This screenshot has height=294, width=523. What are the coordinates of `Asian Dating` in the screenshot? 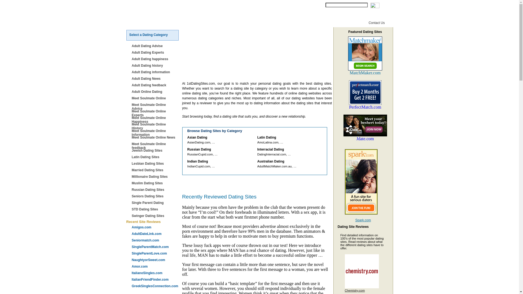 It's located at (156, 16).